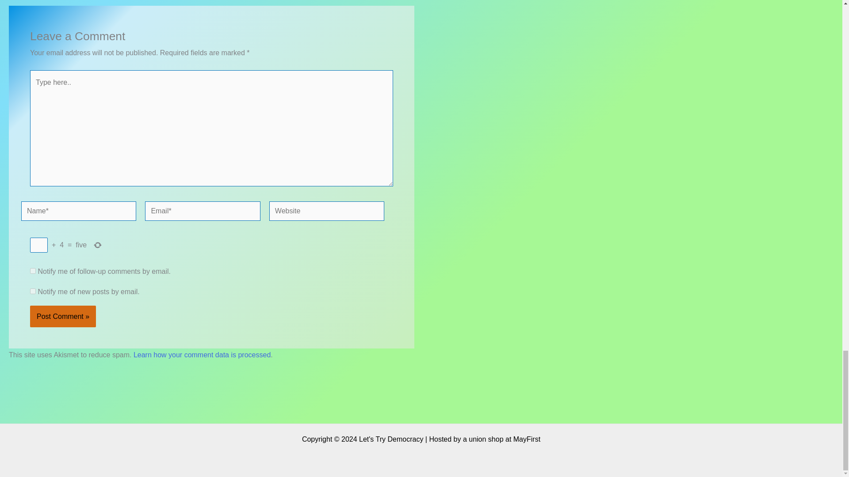 The width and height of the screenshot is (849, 477). Describe the element at coordinates (33, 291) in the screenshot. I see `subscribe` at that location.